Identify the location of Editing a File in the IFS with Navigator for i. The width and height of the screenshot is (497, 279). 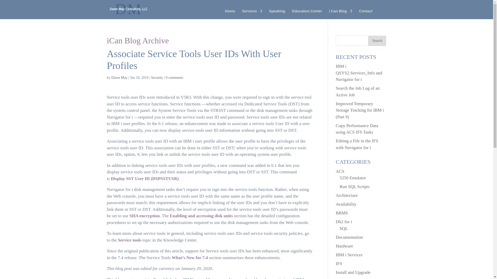
(357, 144).